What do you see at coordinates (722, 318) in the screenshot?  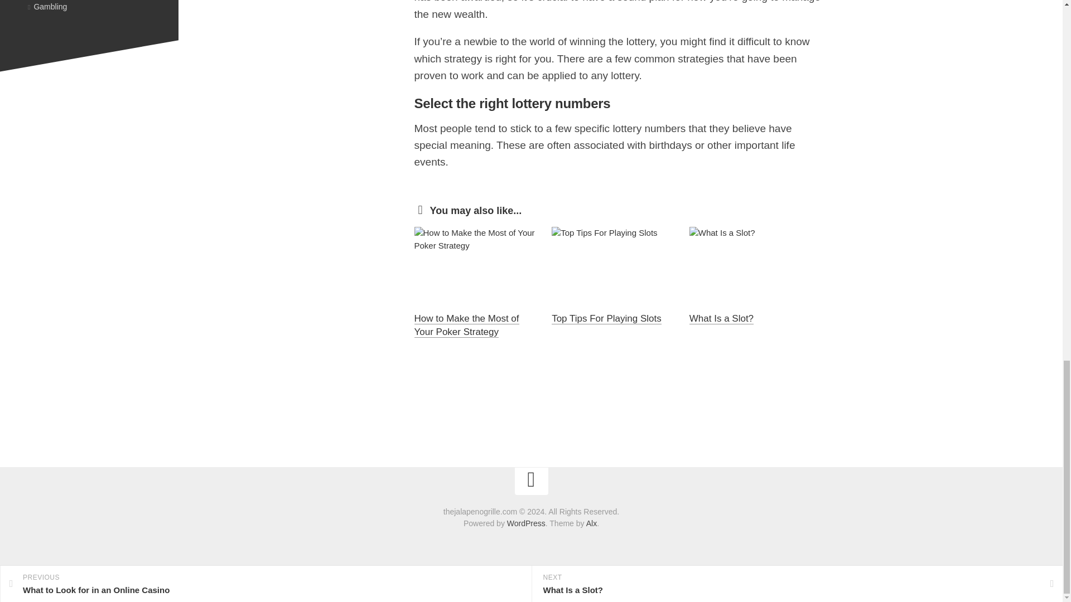 I see `What Is a Slot?` at bounding box center [722, 318].